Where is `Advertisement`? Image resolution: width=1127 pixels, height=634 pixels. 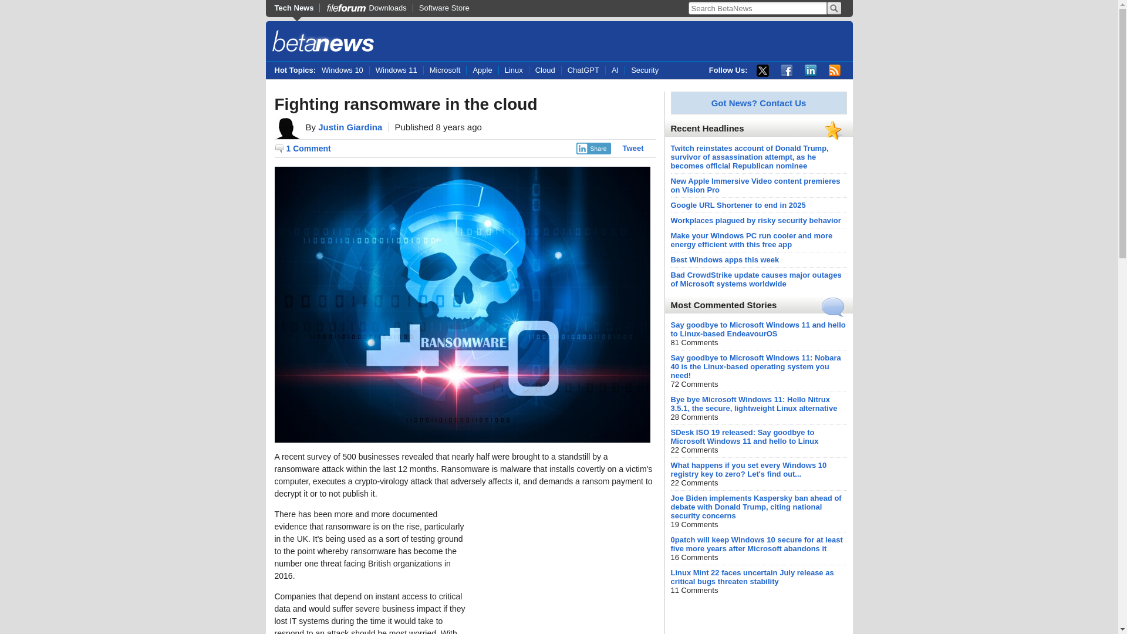
Advertisement is located at coordinates (567, 571).